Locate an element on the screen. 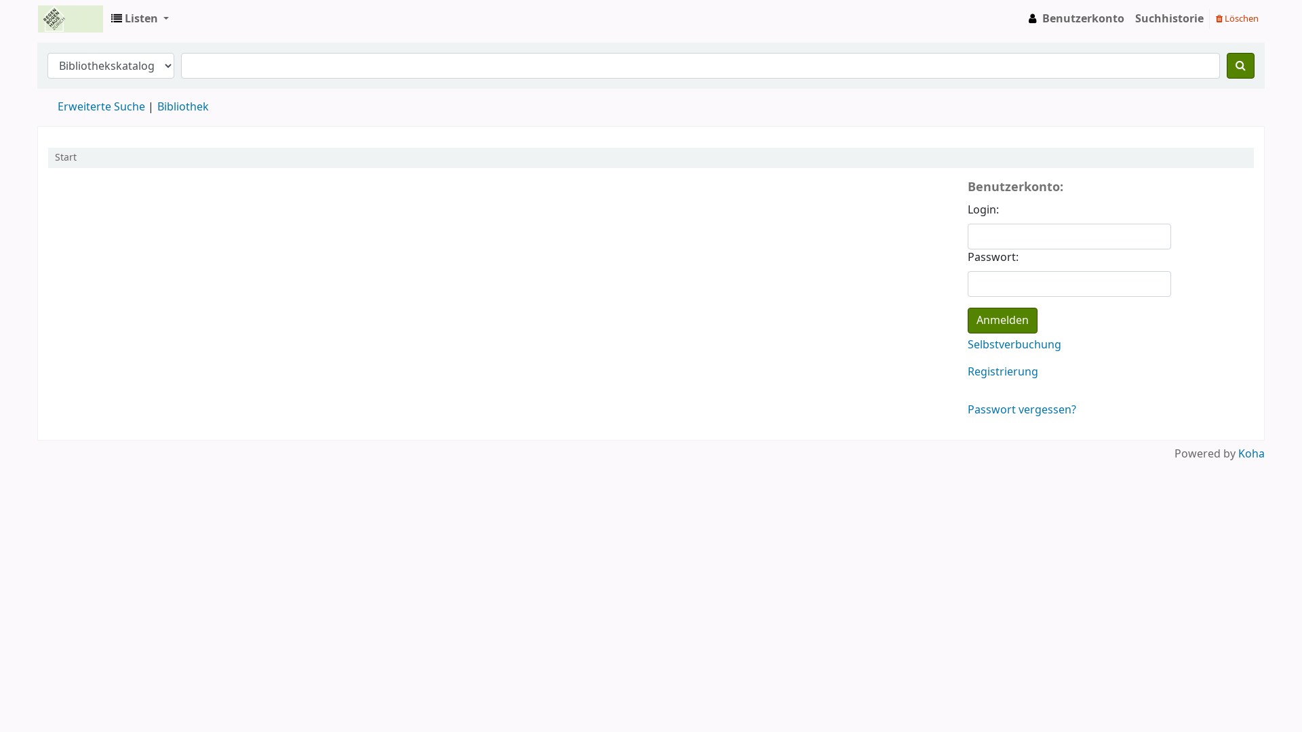 The image size is (1302, 732). Bibliothek im Regenbogenhaus is located at coordinates (72, 19).